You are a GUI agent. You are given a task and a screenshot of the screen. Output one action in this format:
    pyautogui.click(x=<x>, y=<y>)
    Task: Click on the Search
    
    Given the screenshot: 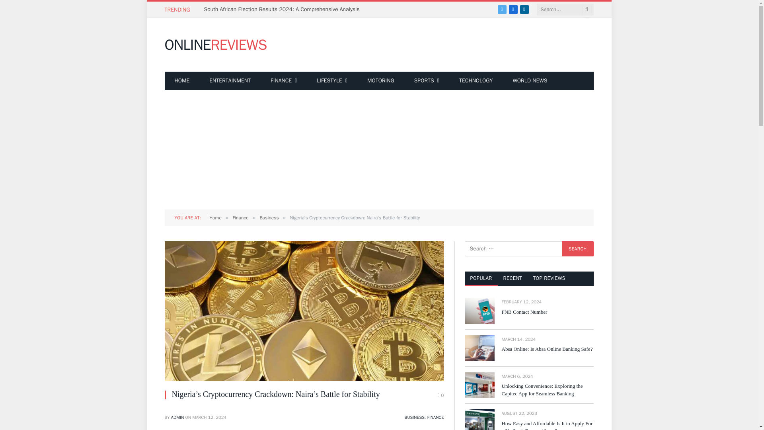 What is the action you would take?
    pyautogui.click(x=577, y=248)
    